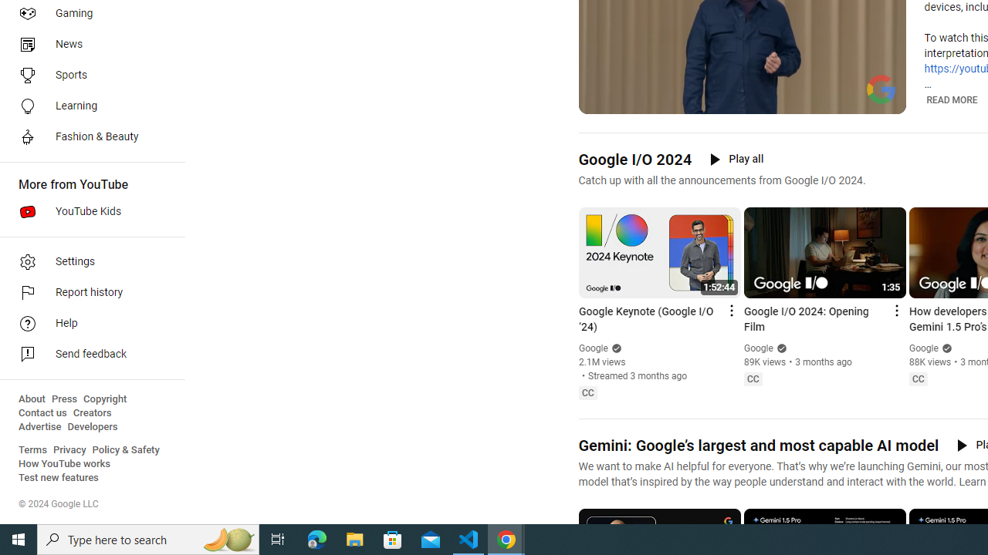  I want to click on Test new features, so click(59, 478).